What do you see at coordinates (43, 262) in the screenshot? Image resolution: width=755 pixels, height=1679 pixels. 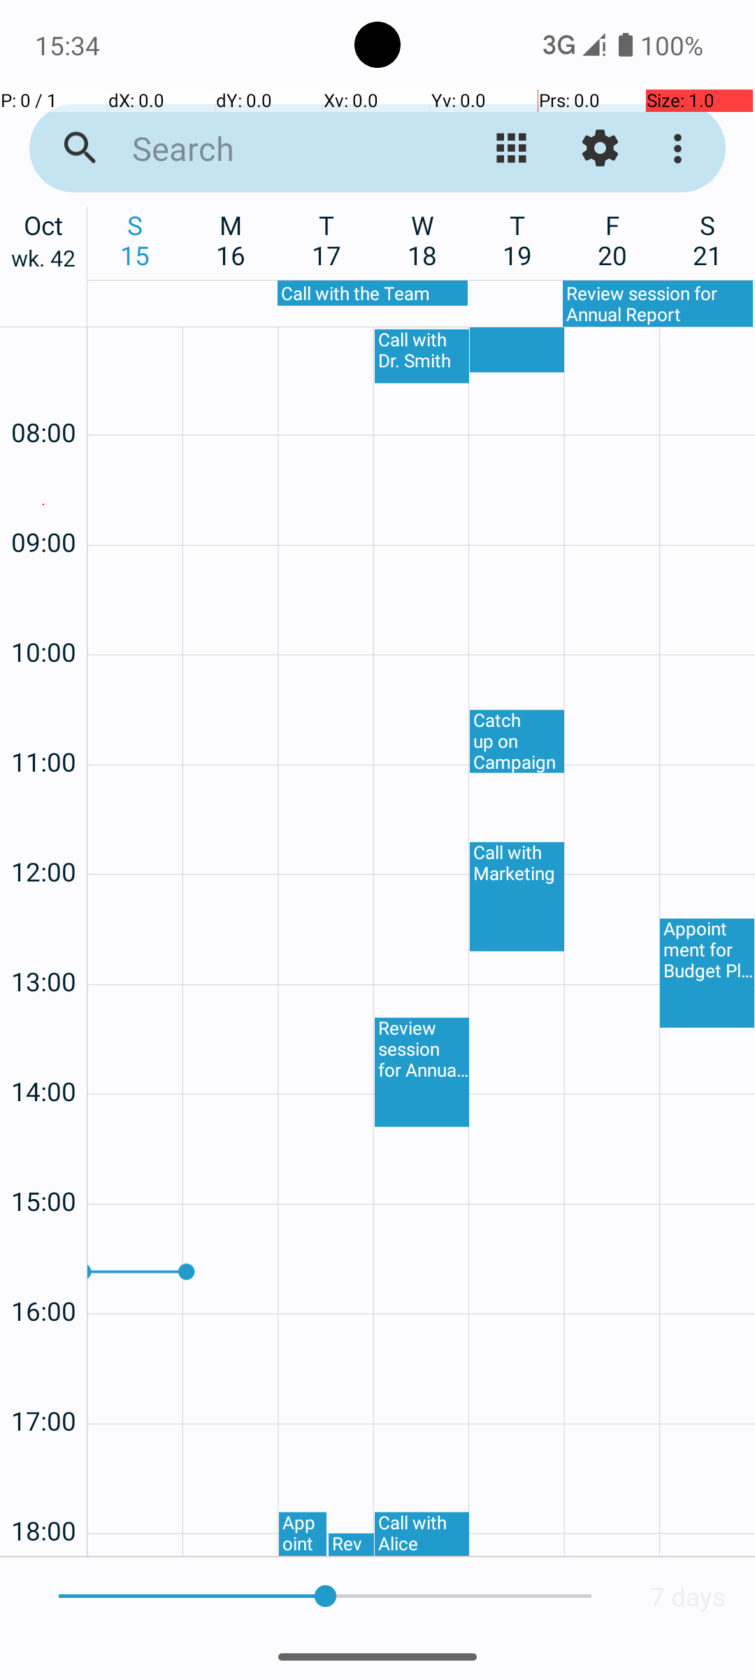 I see `wk. 42` at bounding box center [43, 262].